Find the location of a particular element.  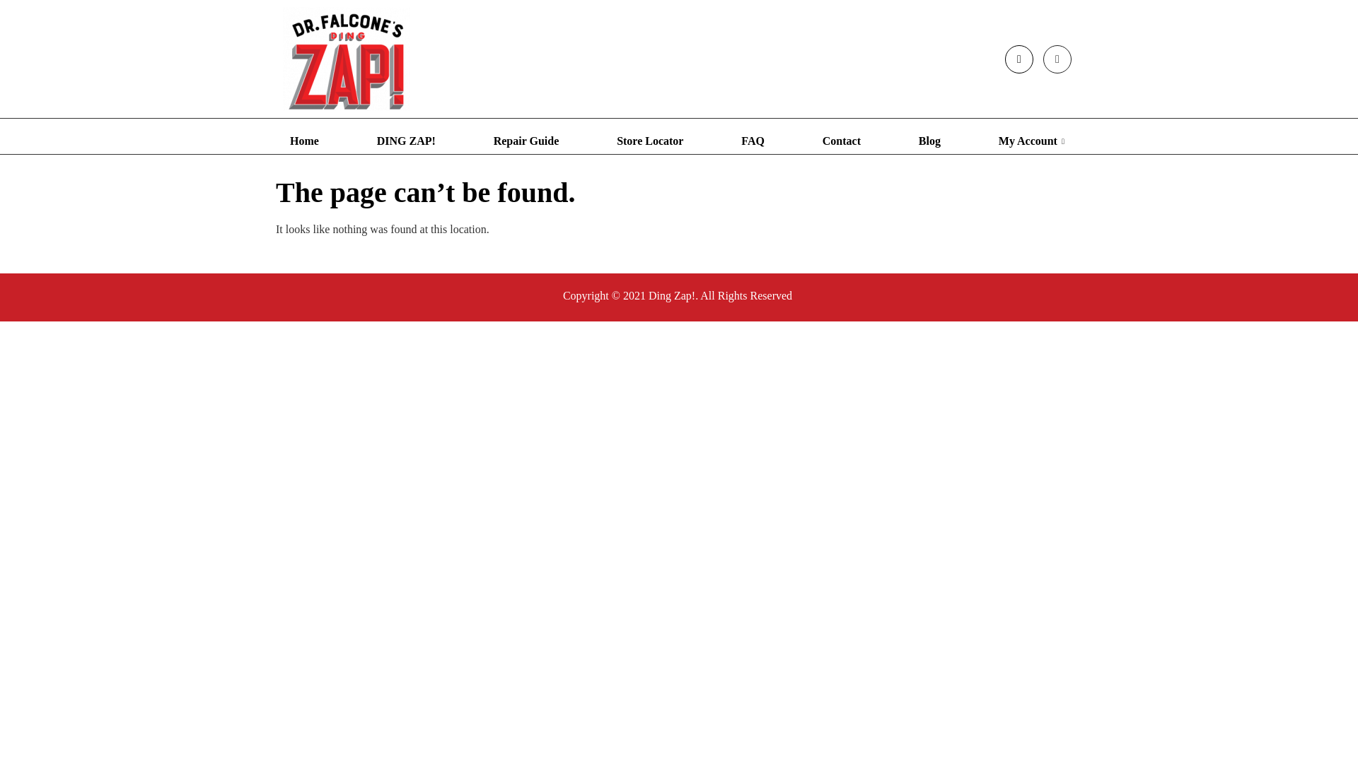

Blog is located at coordinates (929, 141).